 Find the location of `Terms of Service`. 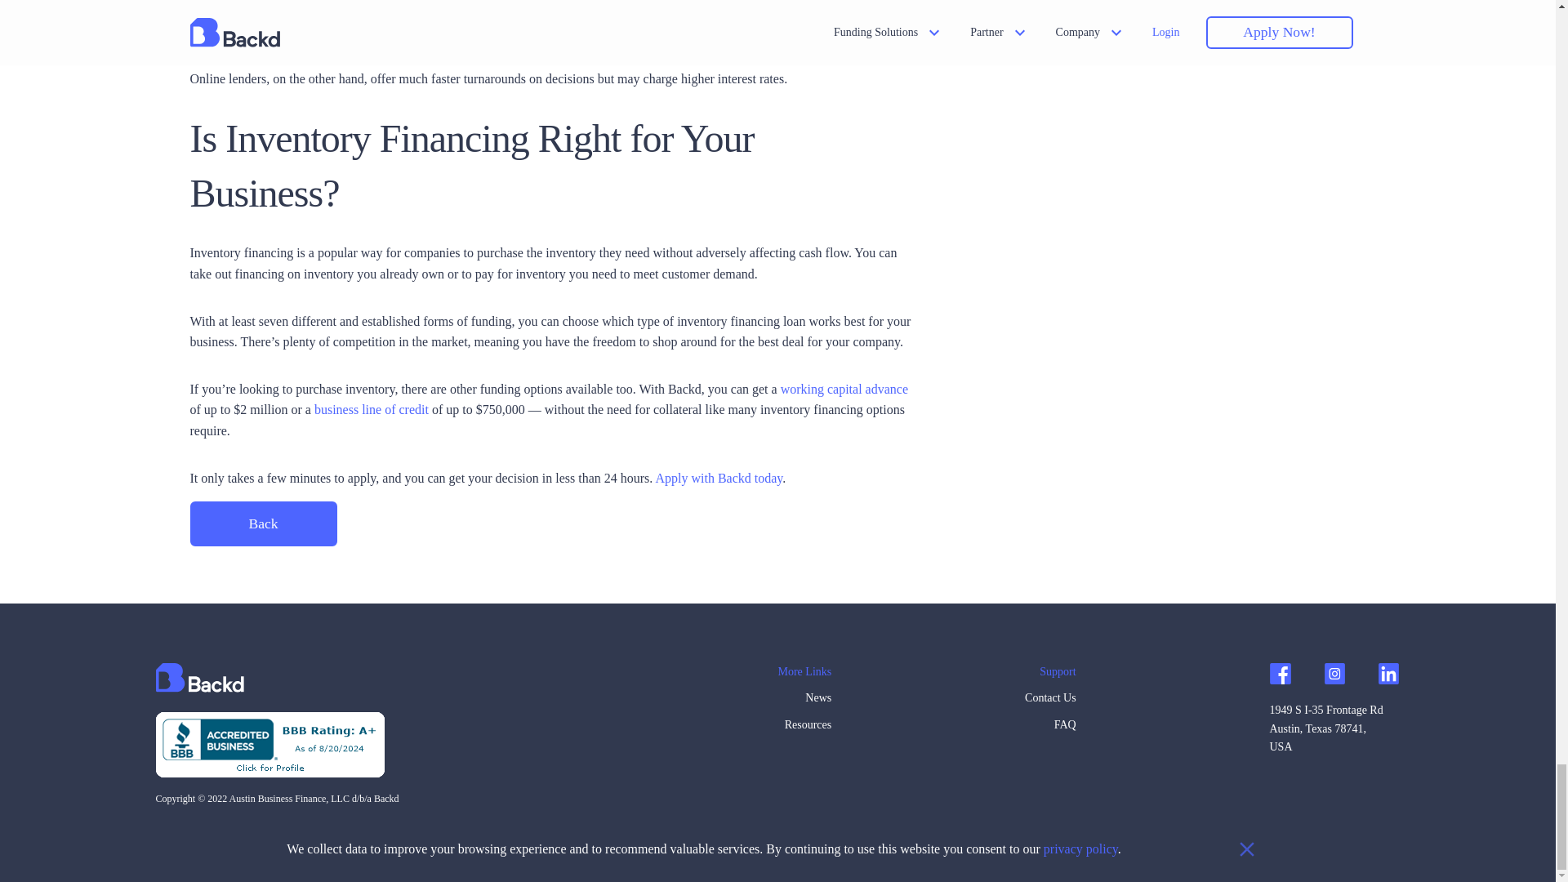

Terms of Service is located at coordinates (193, 825).